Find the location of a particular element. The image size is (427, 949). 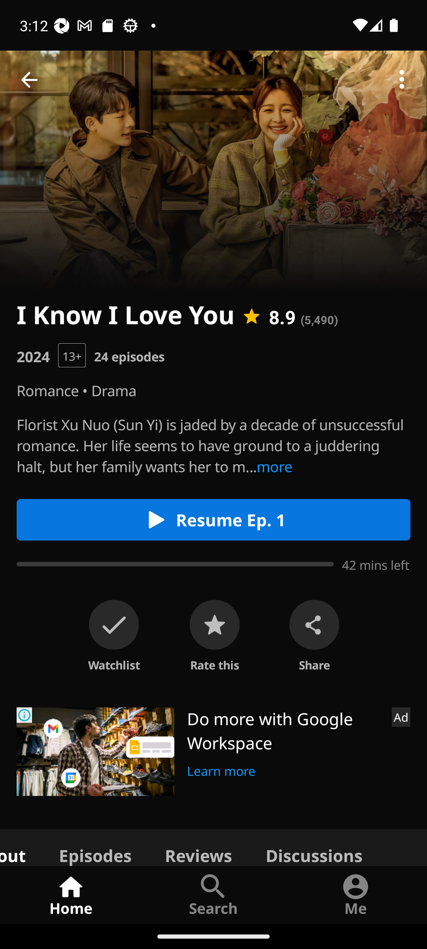

Discussions is located at coordinates (314, 847).